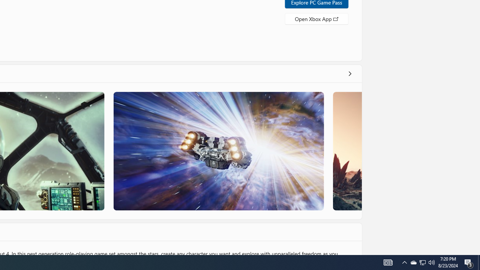  I want to click on See all, so click(349, 73).